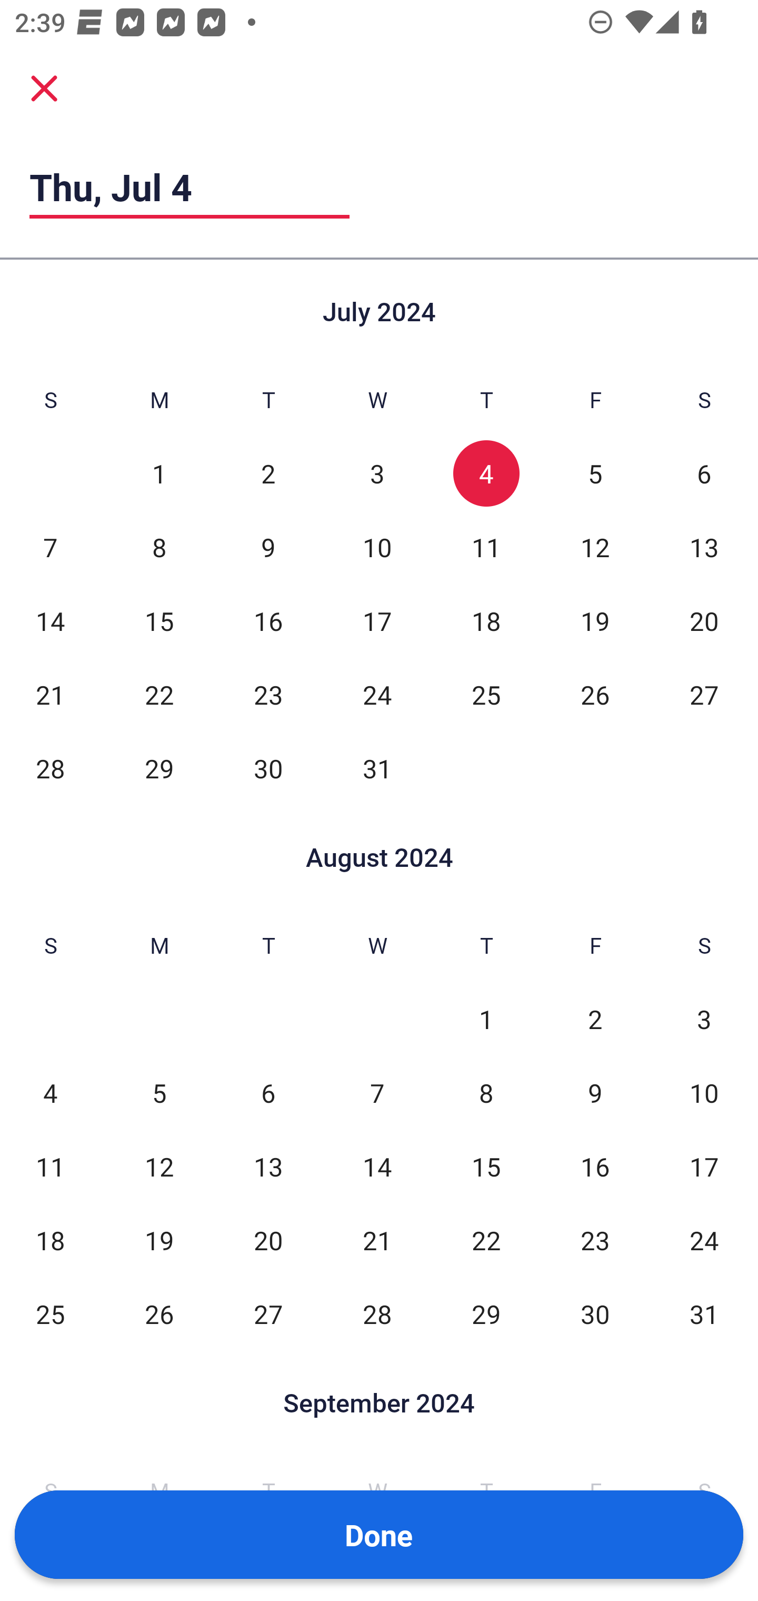 This screenshot has height=1601, width=758. Describe the element at coordinates (486, 1167) in the screenshot. I see `15 Thu, Aug 15, Not Selected` at that location.